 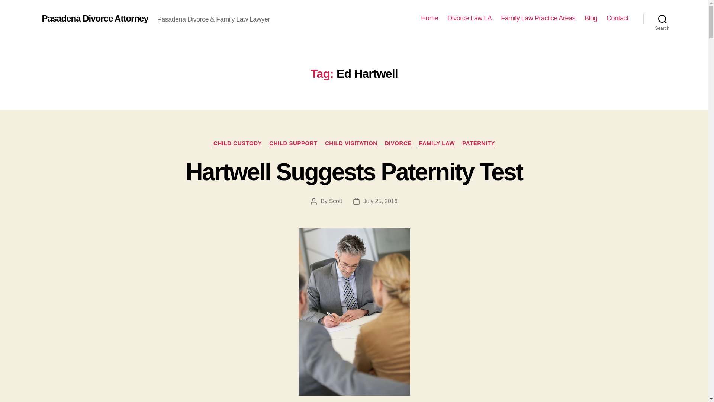 What do you see at coordinates (335, 201) in the screenshot?
I see `Scott` at bounding box center [335, 201].